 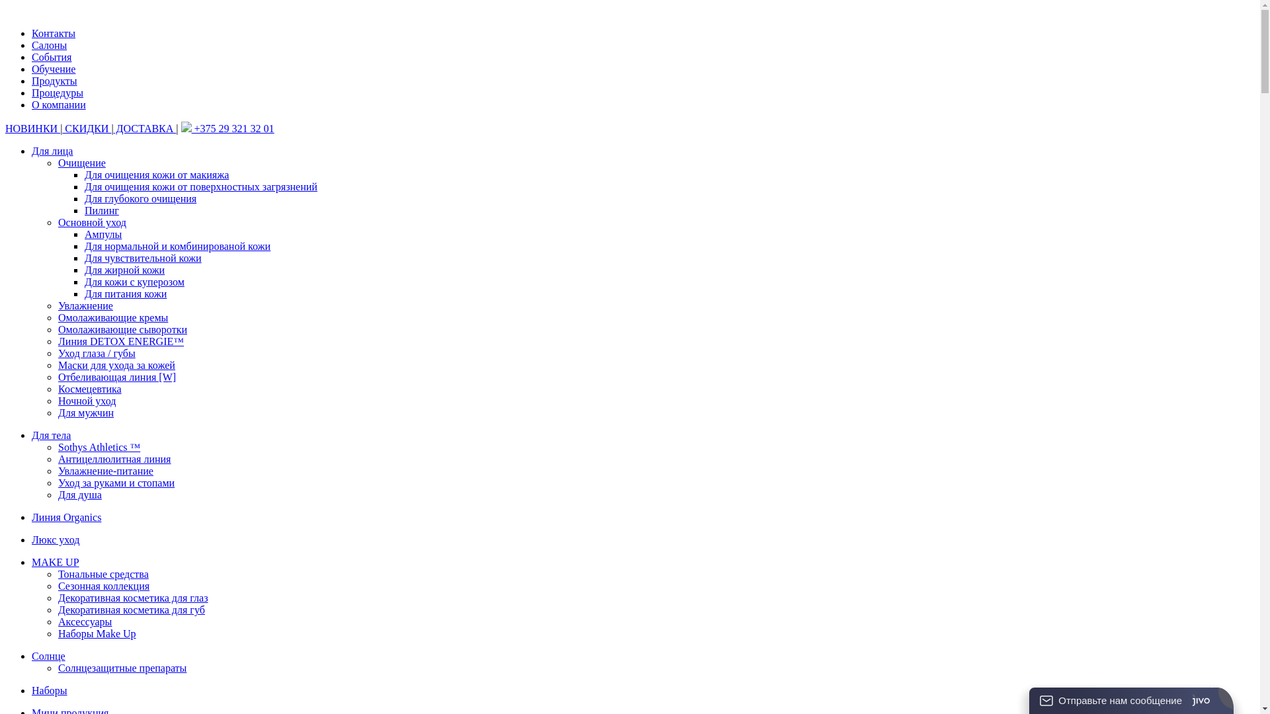 I want to click on MAKE UP, so click(x=56, y=562).